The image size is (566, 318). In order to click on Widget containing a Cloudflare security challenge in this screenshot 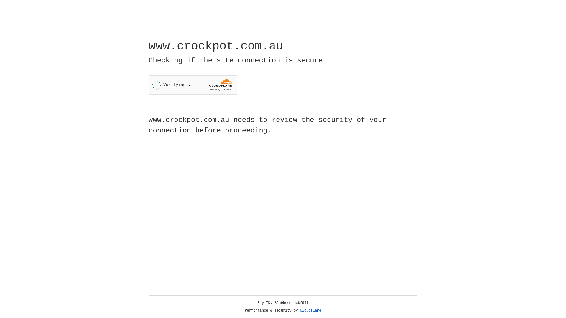, I will do `click(193, 85)`.